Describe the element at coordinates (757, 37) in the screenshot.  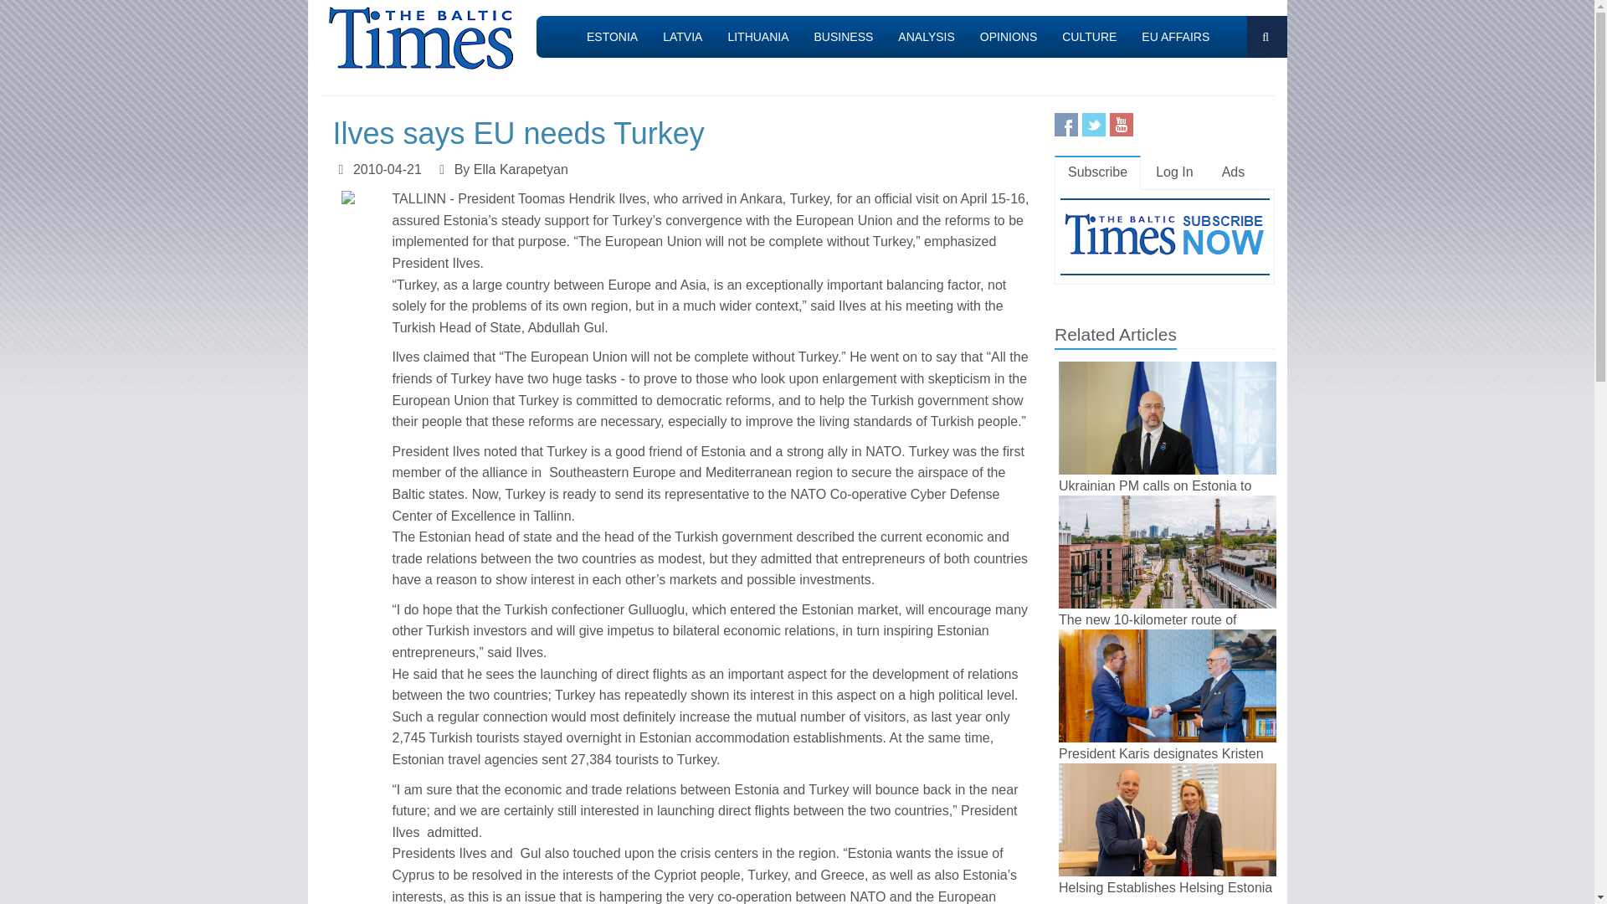
I see `LITHUANIA` at that location.